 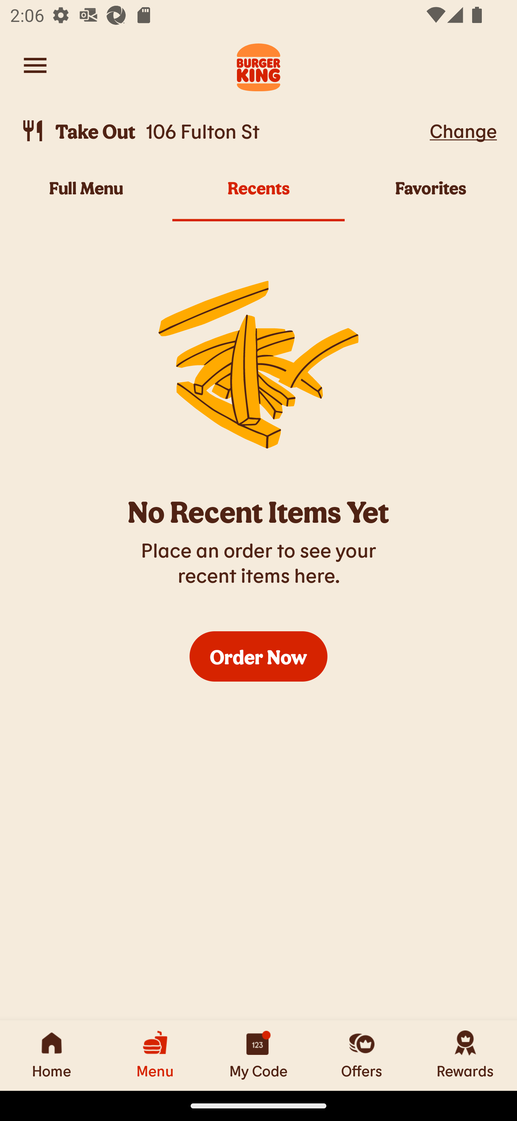 I want to click on Full Menu, so click(x=86, y=196).